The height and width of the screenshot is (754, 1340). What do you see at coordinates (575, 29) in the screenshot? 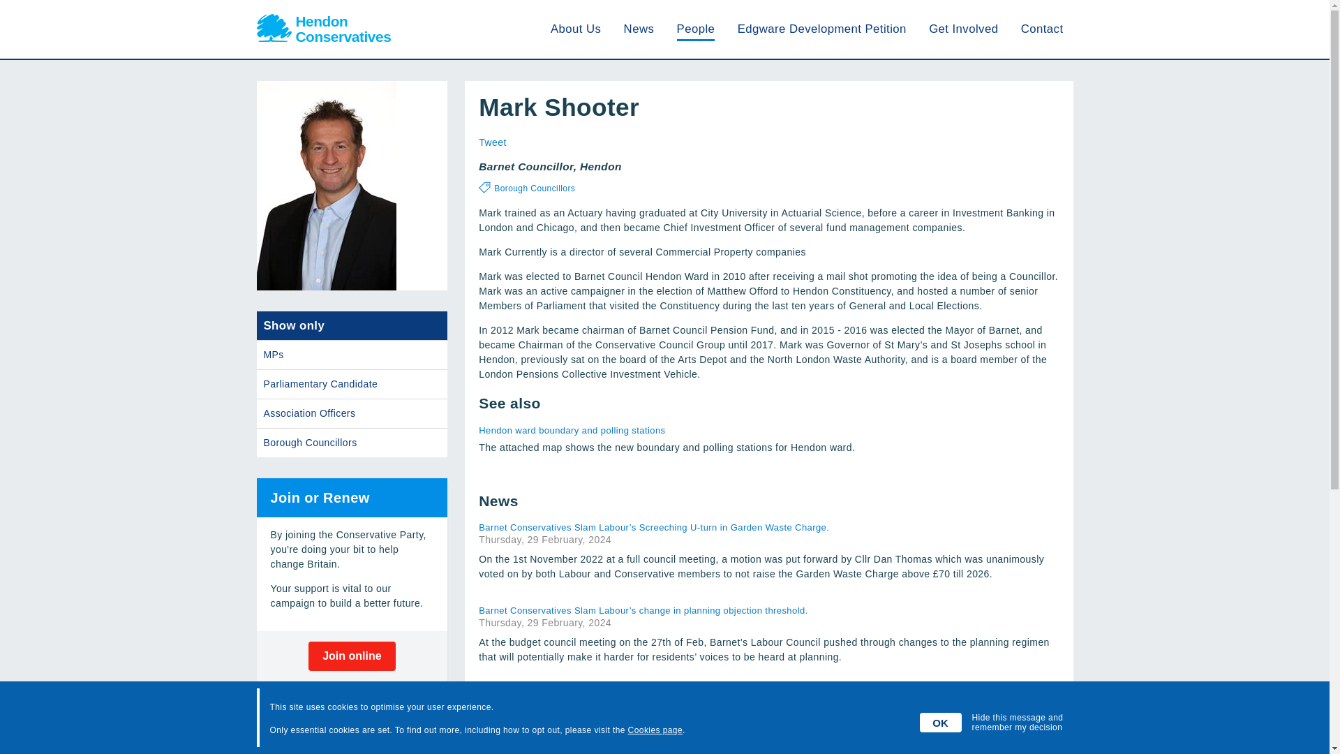
I see `About Us` at bounding box center [575, 29].